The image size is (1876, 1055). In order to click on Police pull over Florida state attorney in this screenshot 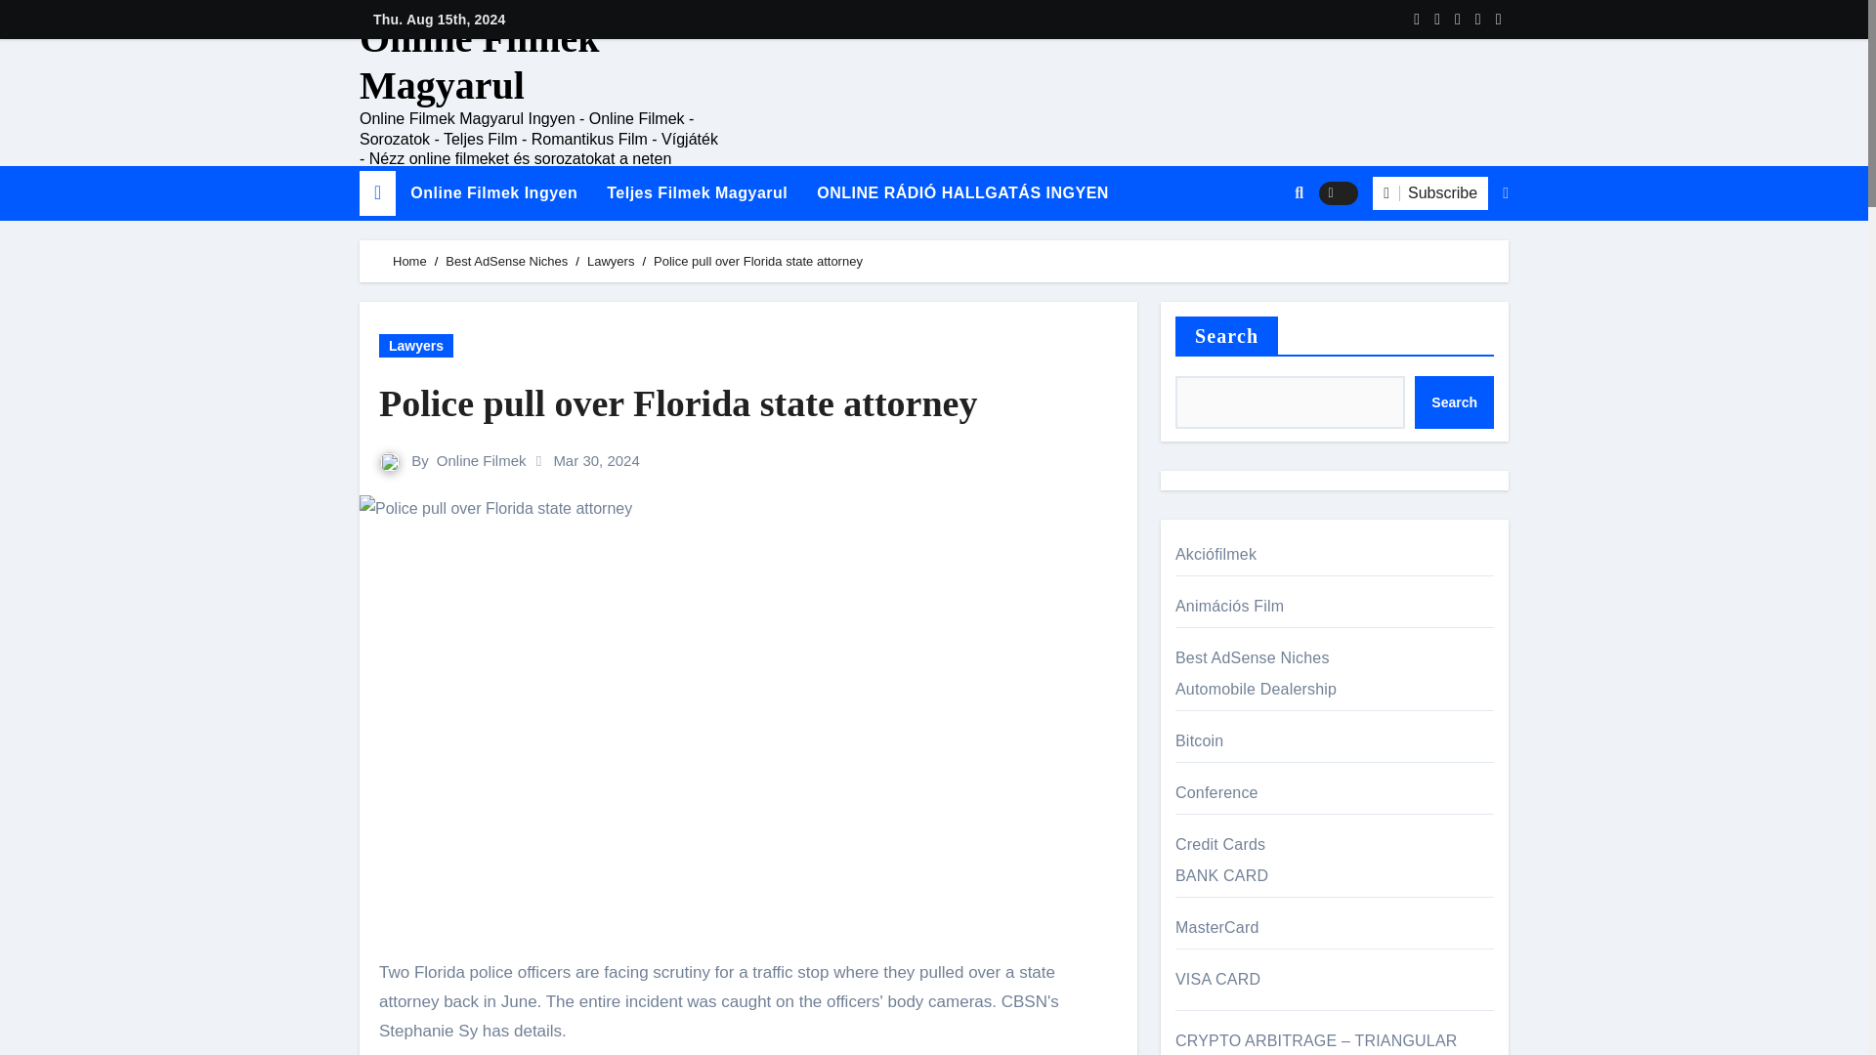, I will do `click(748, 403)`.